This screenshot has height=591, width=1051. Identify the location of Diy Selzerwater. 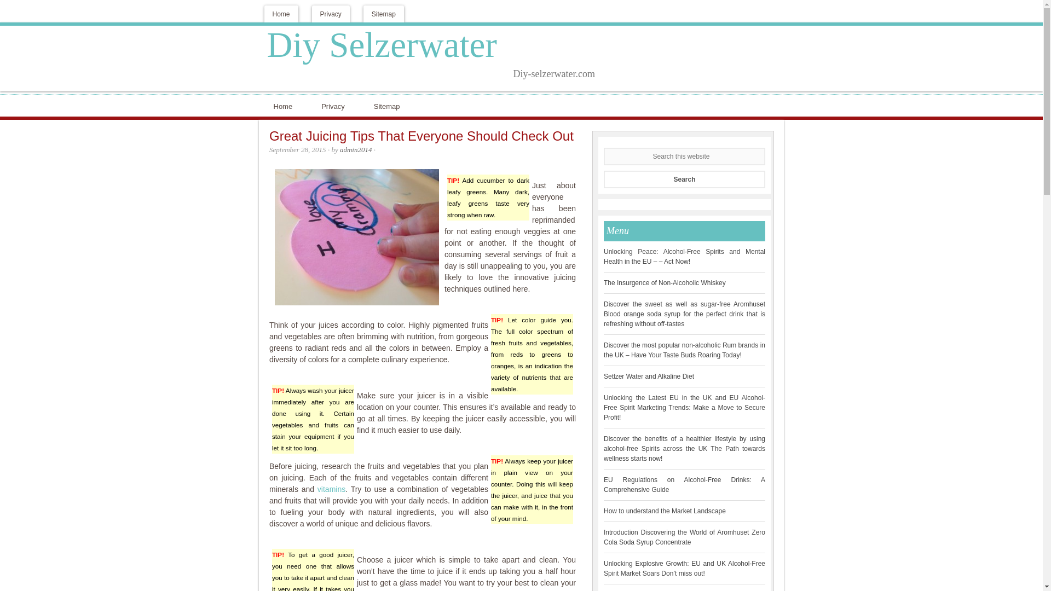
(382, 45).